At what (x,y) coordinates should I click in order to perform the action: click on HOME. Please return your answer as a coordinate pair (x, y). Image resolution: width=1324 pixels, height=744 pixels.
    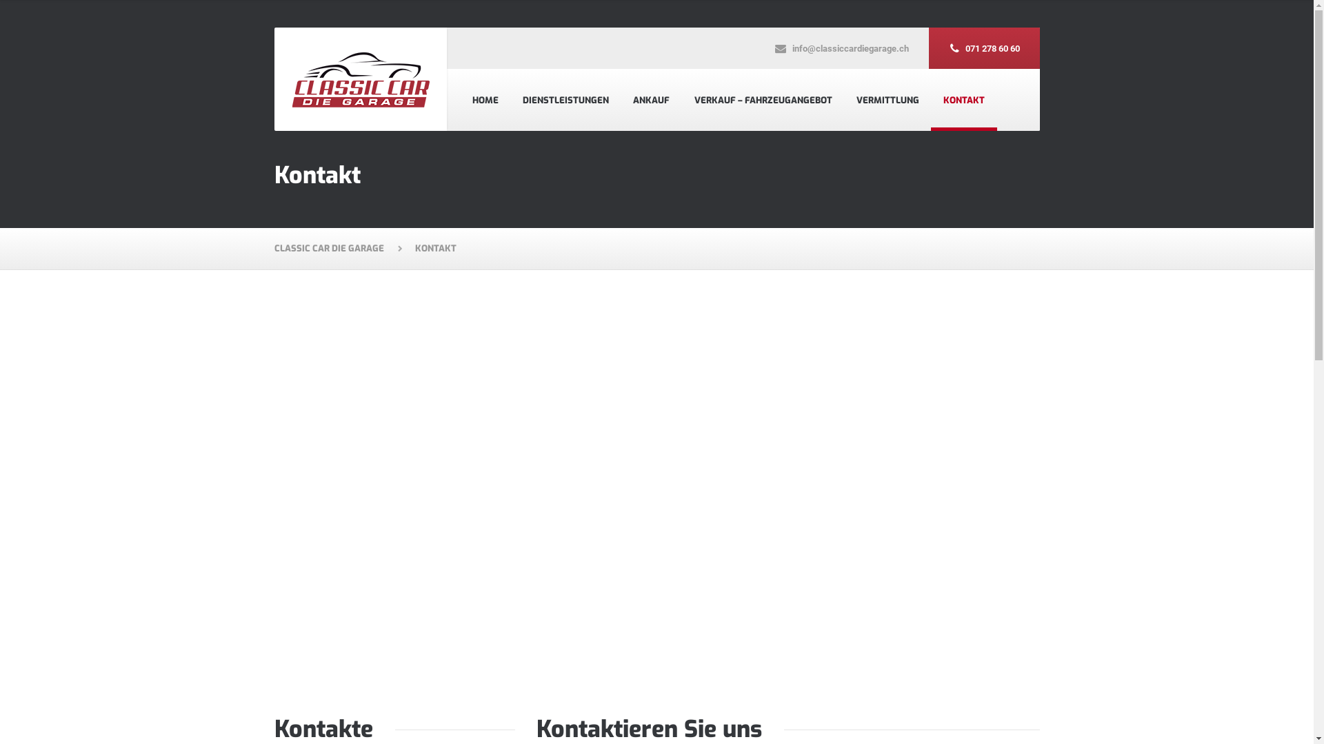
    Looking at the image, I should click on (485, 100).